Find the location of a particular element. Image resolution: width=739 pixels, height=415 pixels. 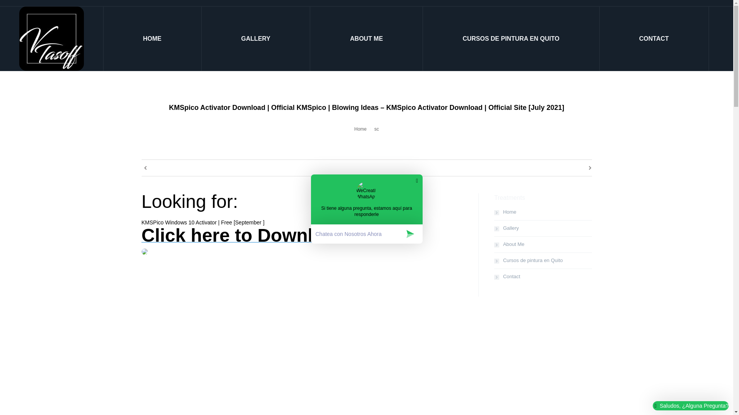

Go! is located at coordinates (9, 7).